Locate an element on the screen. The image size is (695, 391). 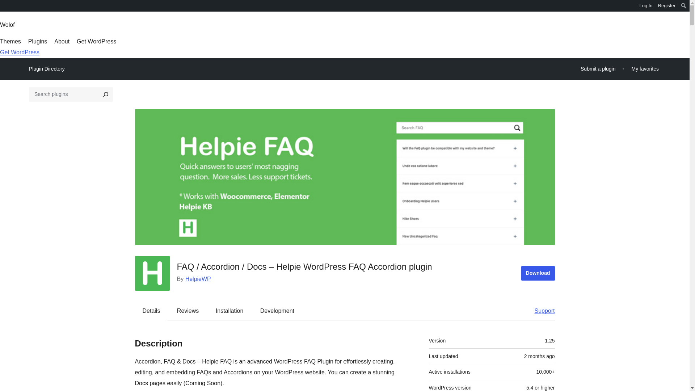
WordPress.org is located at coordinates (5, 8).